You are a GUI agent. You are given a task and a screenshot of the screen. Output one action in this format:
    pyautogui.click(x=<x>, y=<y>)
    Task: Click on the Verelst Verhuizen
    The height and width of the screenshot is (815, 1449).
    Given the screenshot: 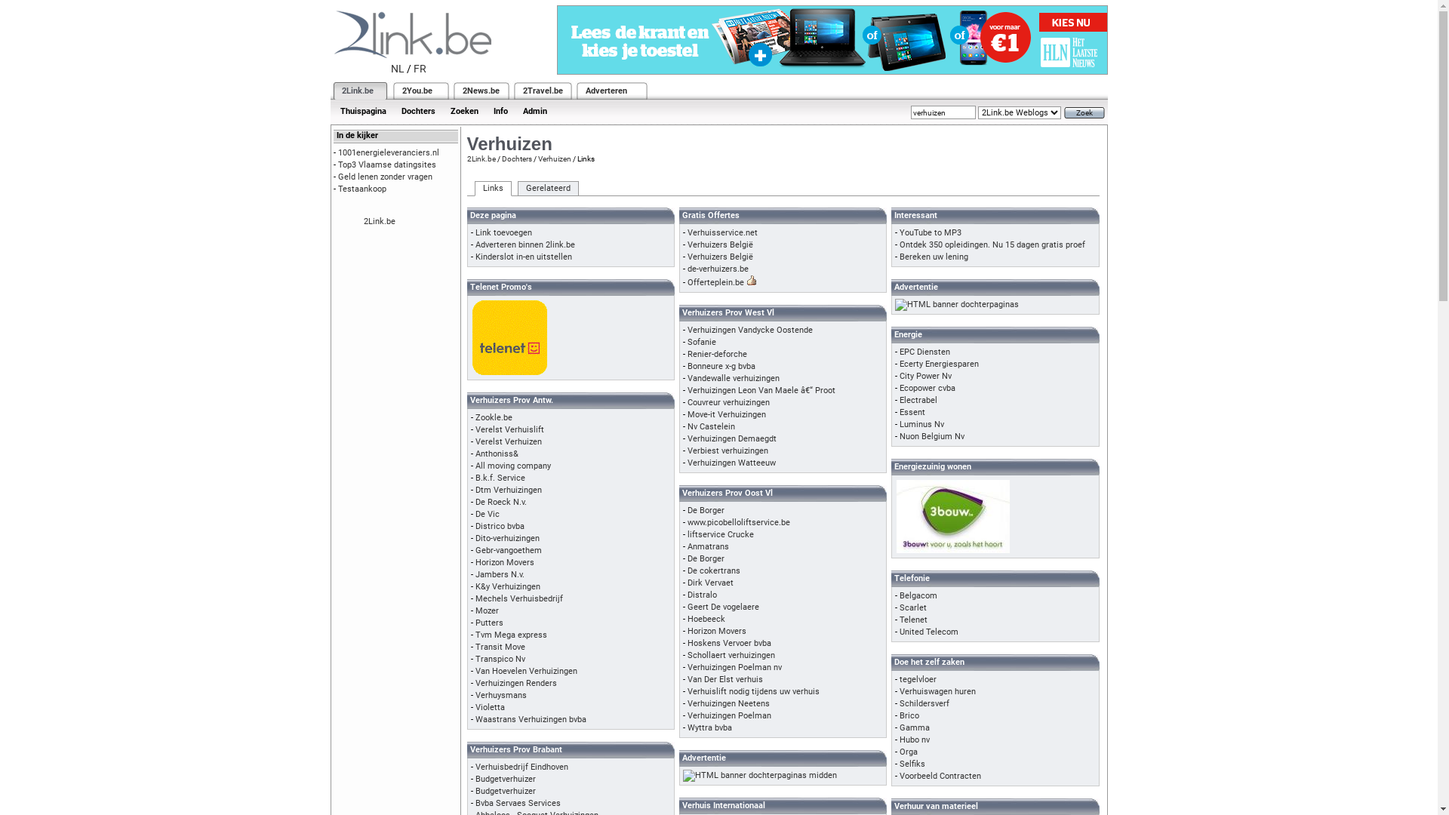 What is the action you would take?
    pyautogui.click(x=509, y=442)
    